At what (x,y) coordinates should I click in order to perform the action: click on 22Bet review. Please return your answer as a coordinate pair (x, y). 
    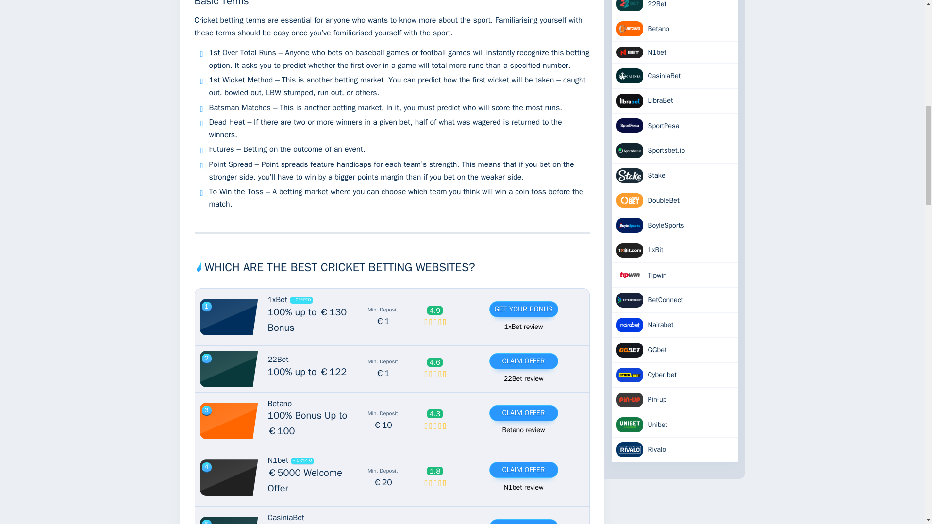
    Looking at the image, I should click on (523, 377).